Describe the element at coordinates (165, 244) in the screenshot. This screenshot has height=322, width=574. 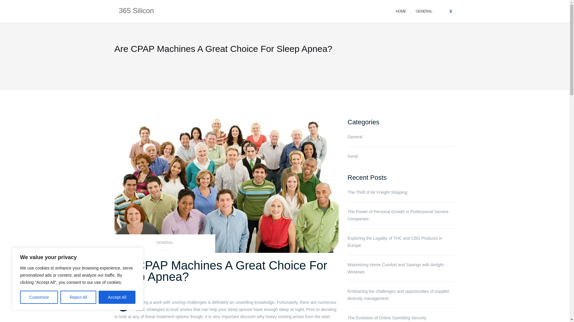
I see `GENERAL` at that location.